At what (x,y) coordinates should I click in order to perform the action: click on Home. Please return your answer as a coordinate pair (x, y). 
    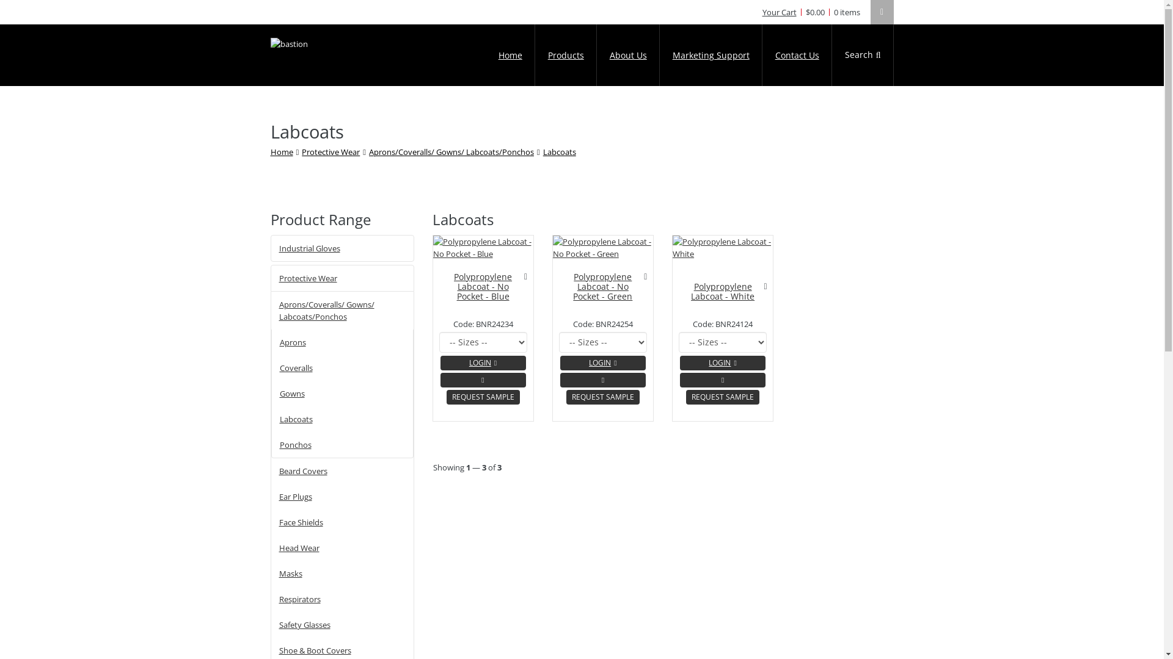
    Looking at the image, I should click on (281, 152).